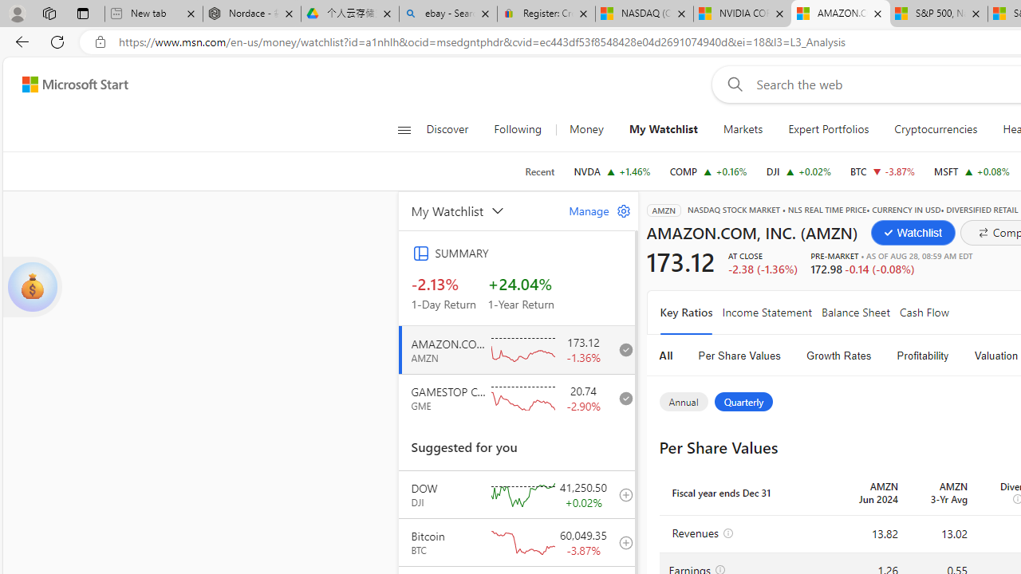 The width and height of the screenshot is (1021, 574). What do you see at coordinates (936, 129) in the screenshot?
I see `Cryptocurrencies` at bounding box center [936, 129].